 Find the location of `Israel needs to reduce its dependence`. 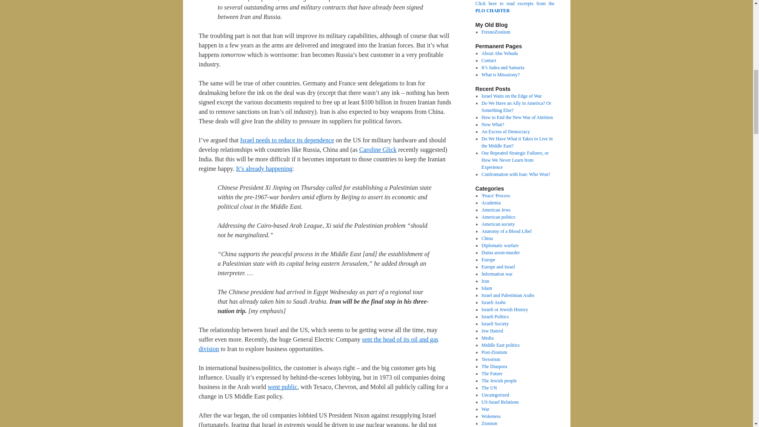

Israel needs to reduce its dependence is located at coordinates (287, 140).